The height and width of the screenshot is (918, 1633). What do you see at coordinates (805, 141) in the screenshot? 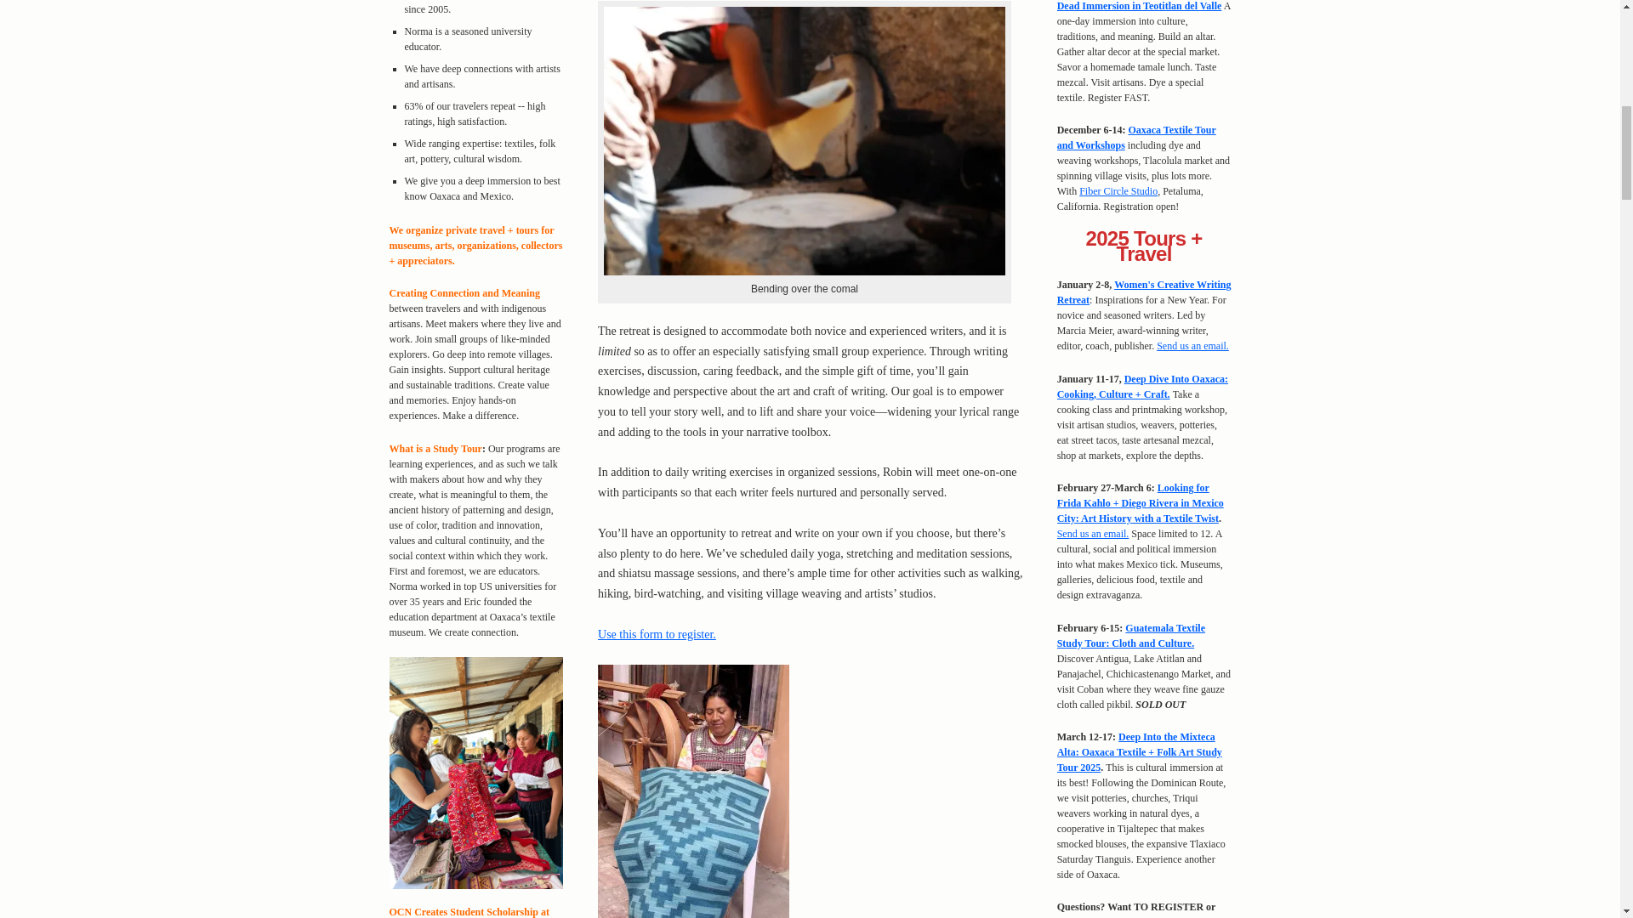
I see `Tortilla Maker` at bounding box center [805, 141].